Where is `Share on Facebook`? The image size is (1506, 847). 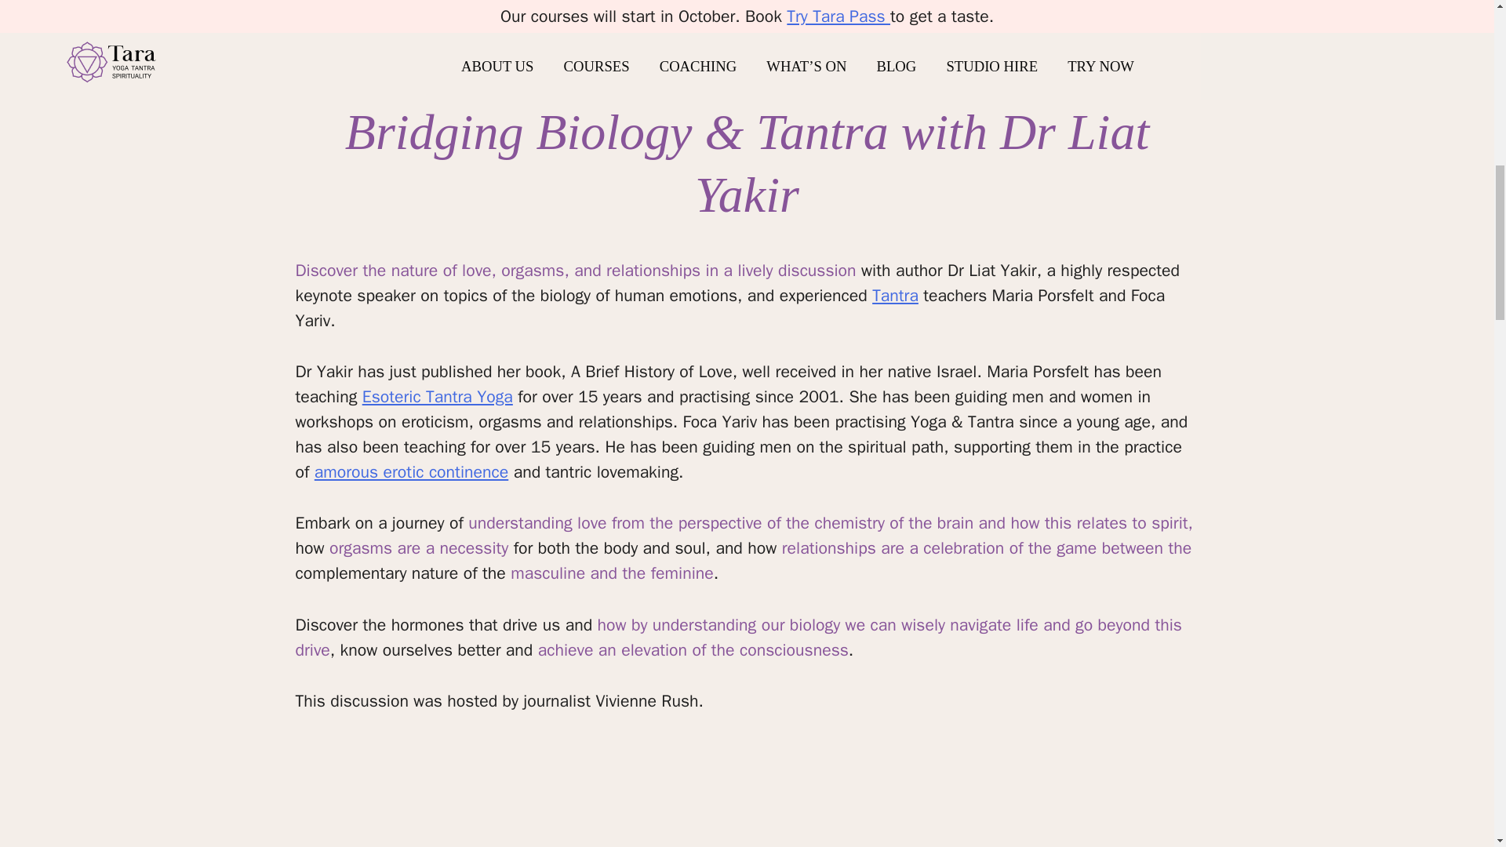 Share on Facebook is located at coordinates (1118, 4).